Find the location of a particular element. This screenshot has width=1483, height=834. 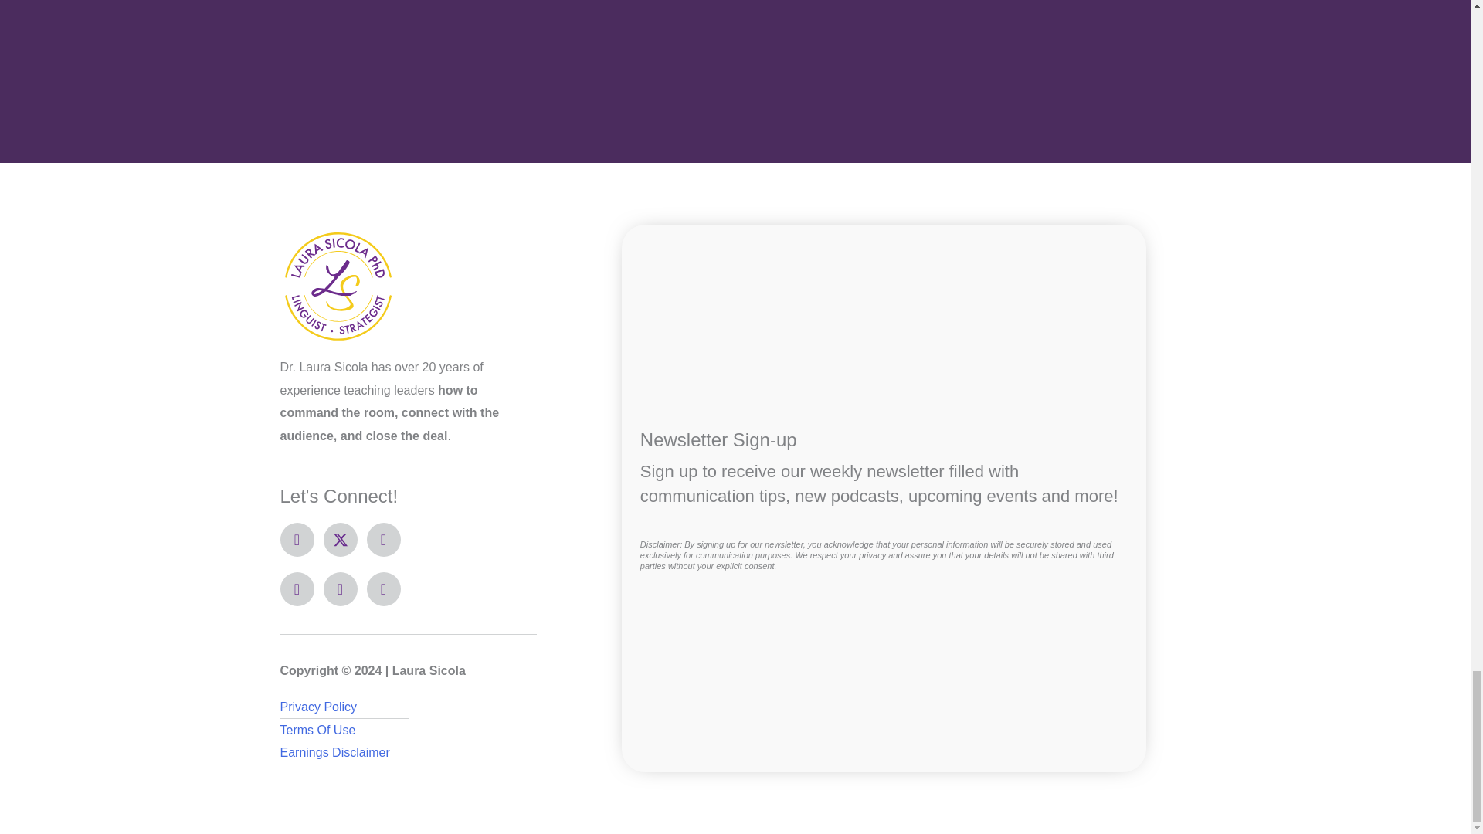

Linkedin-in is located at coordinates (340, 588).